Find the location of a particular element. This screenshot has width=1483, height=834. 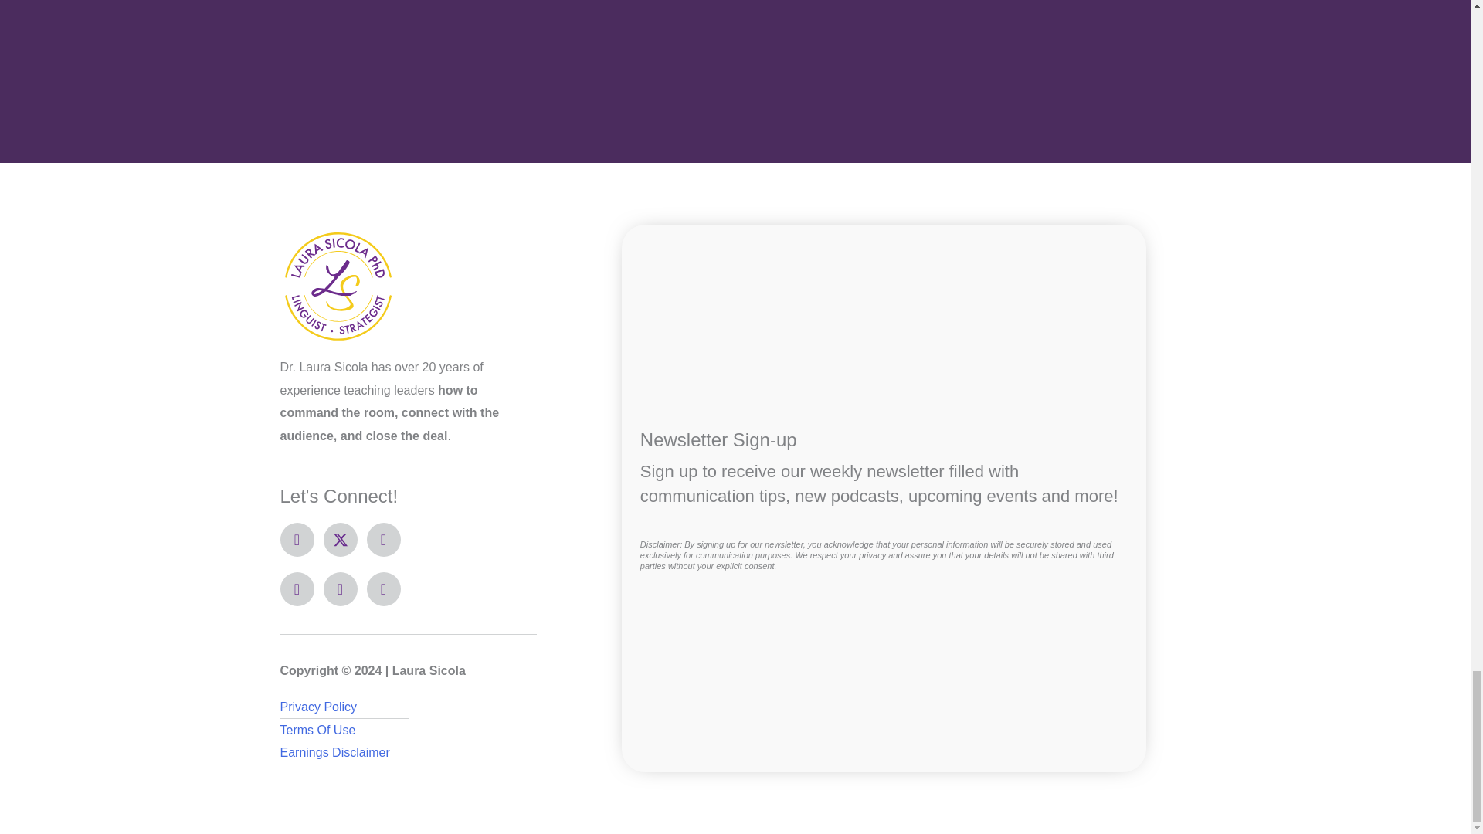

Linkedin-in is located at coordinates (340, 588).